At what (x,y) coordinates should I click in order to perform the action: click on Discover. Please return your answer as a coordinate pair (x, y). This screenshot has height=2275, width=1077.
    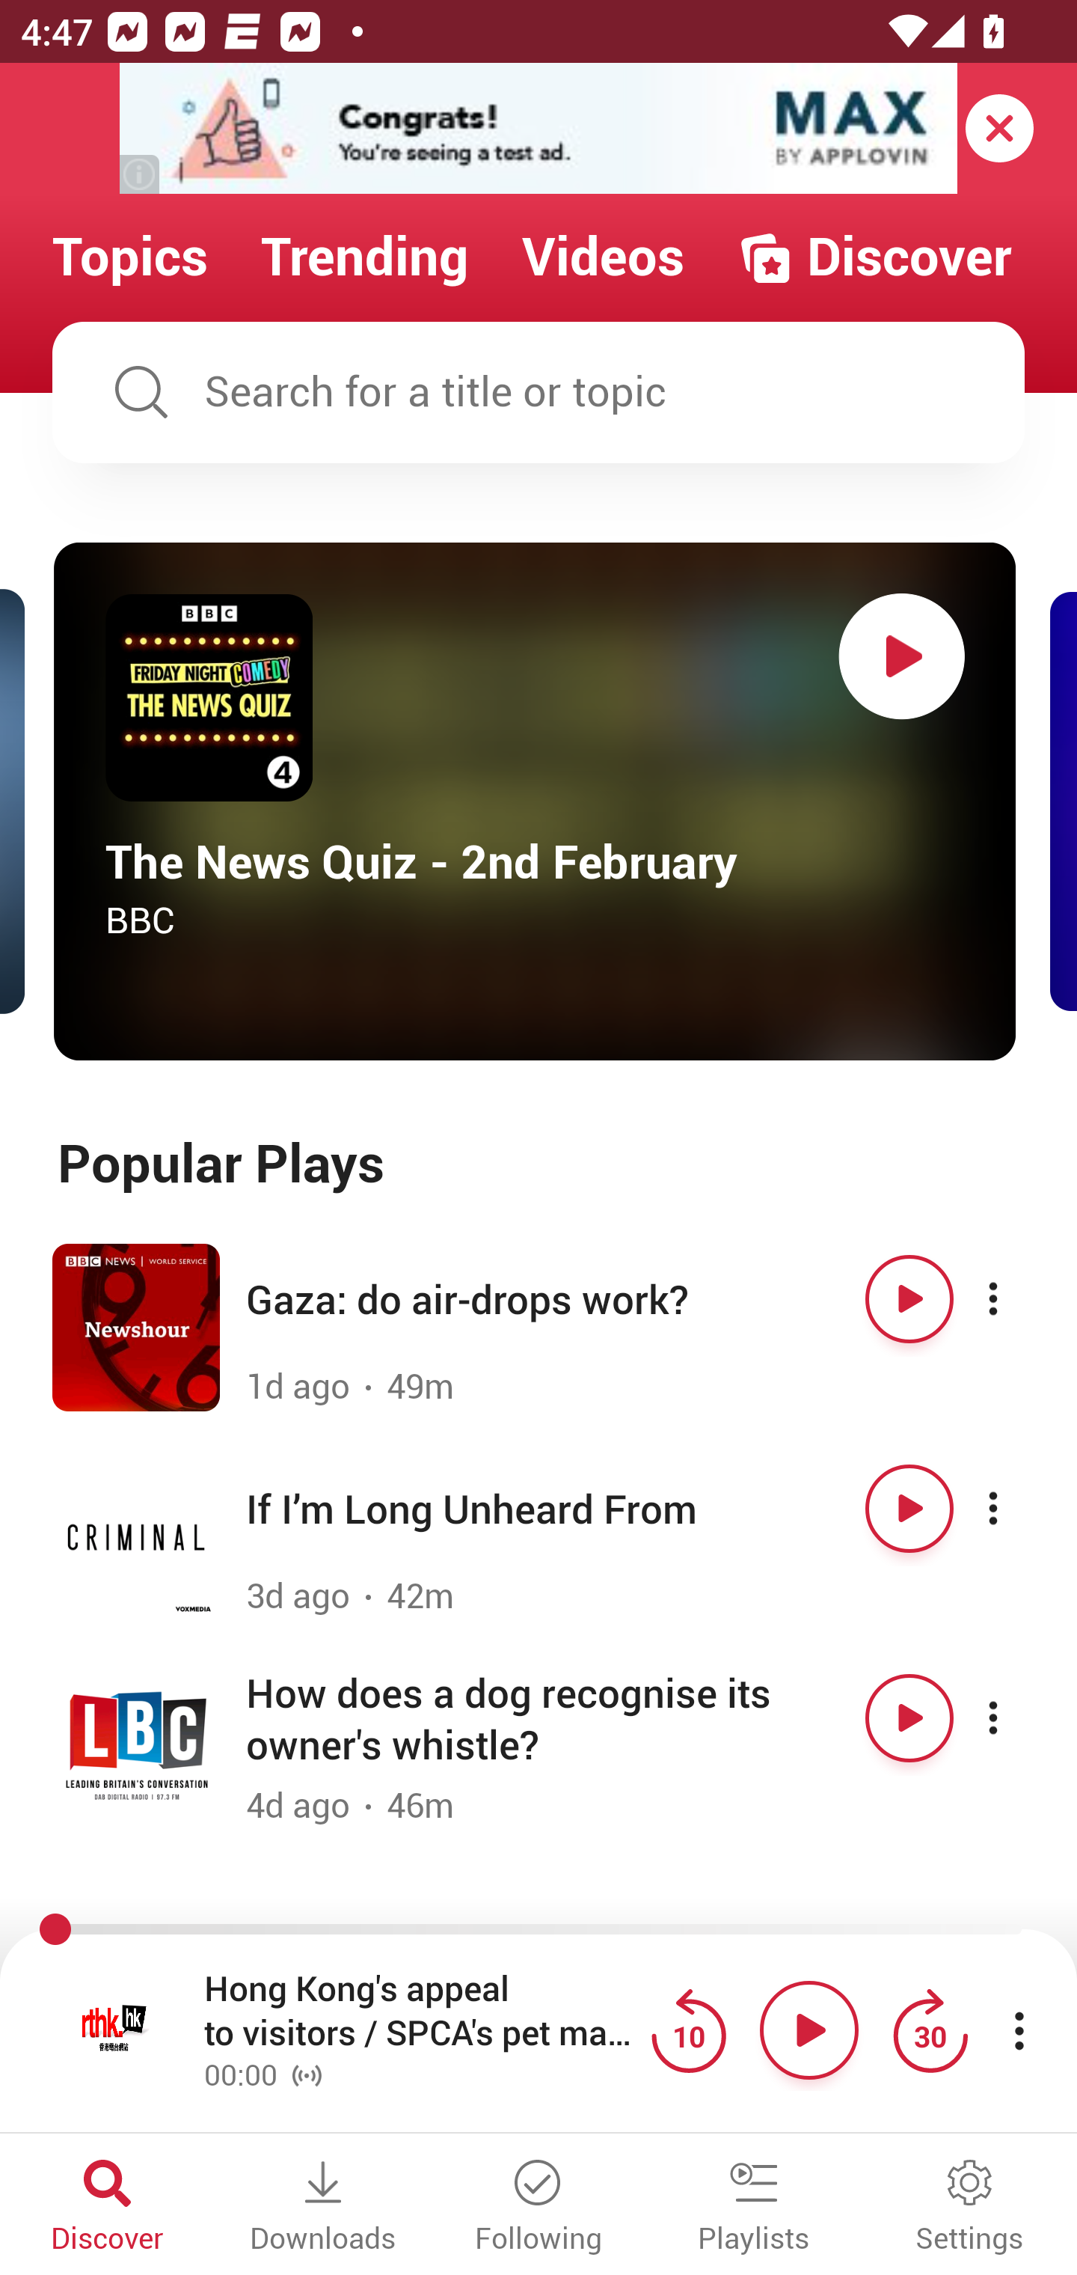
    Looking at the image, I should click on (108, 2208).